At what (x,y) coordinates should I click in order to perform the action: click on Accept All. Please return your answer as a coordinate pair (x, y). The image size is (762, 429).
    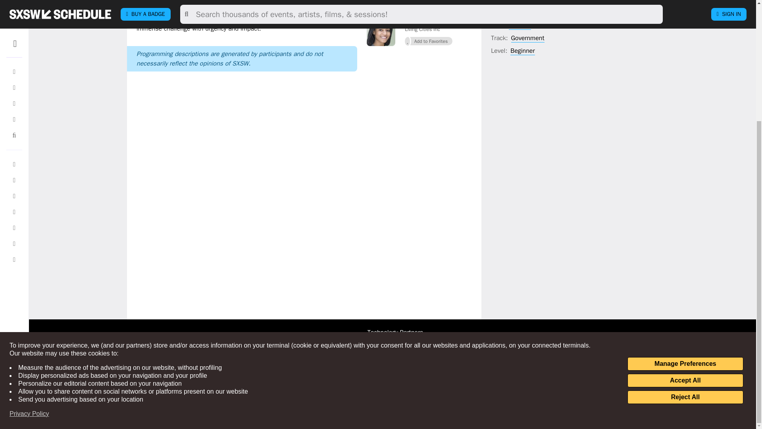
    Looking at the image, I should click on (685, 217).